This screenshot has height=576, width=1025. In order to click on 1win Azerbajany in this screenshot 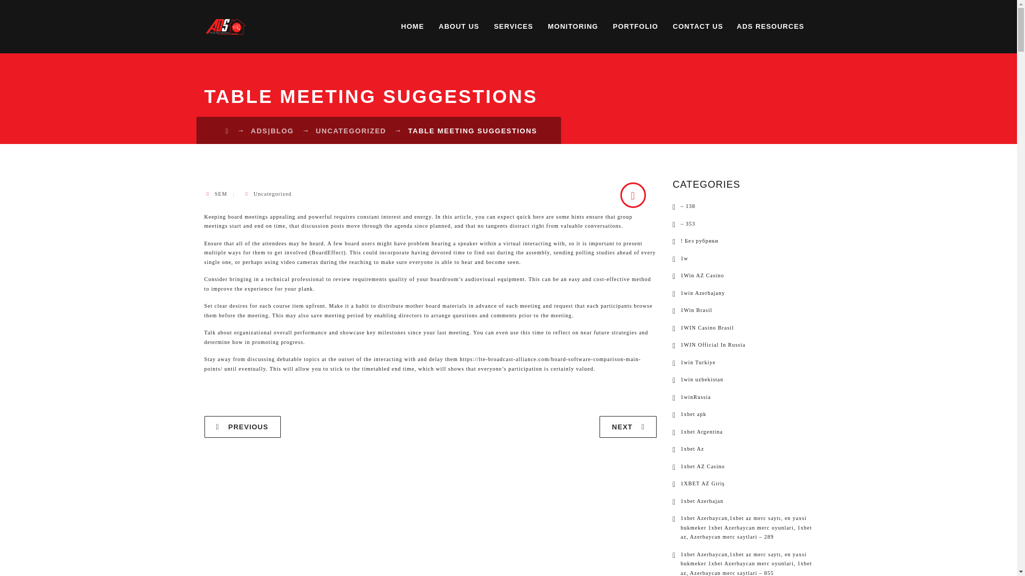, I will do `click(698, 293)`.